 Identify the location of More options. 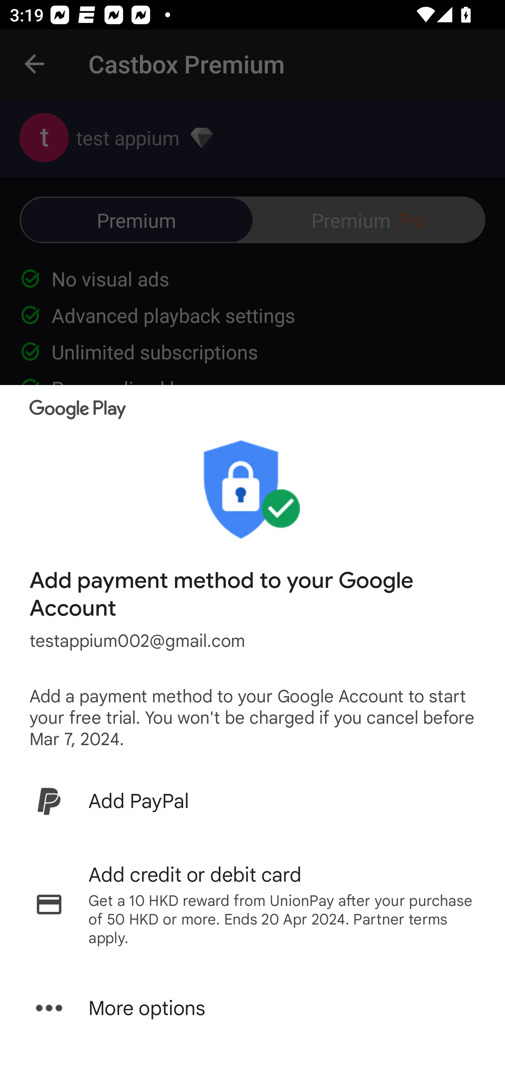
(252, 1008).